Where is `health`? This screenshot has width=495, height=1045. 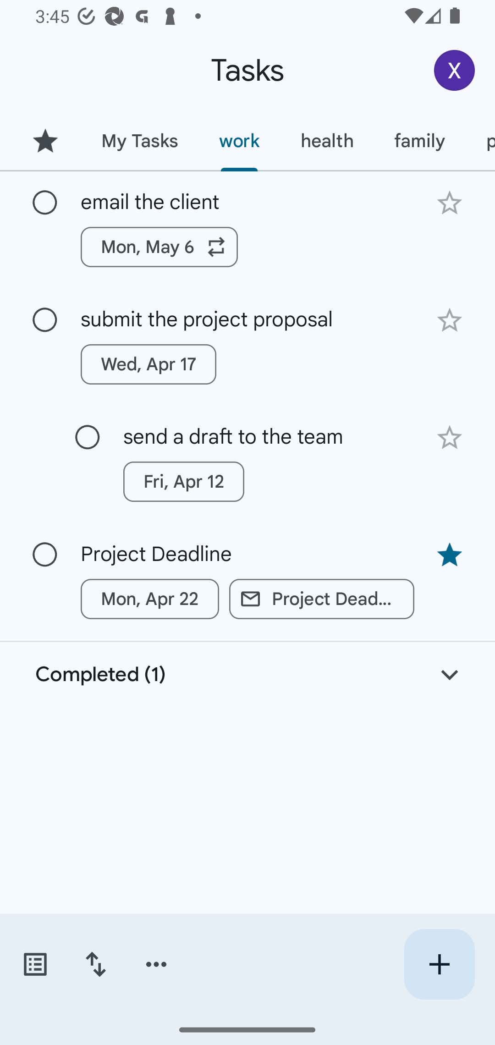 health is located at coordinates (327, 141).